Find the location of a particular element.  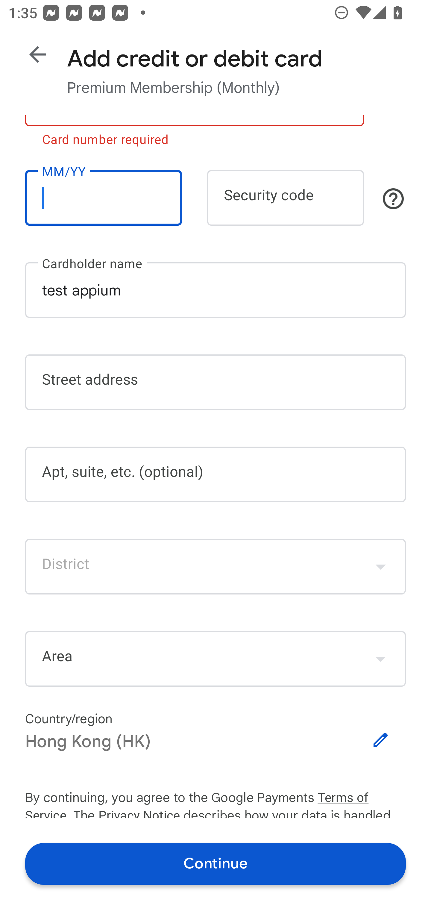

Street address is located at coordinates (215, 382).